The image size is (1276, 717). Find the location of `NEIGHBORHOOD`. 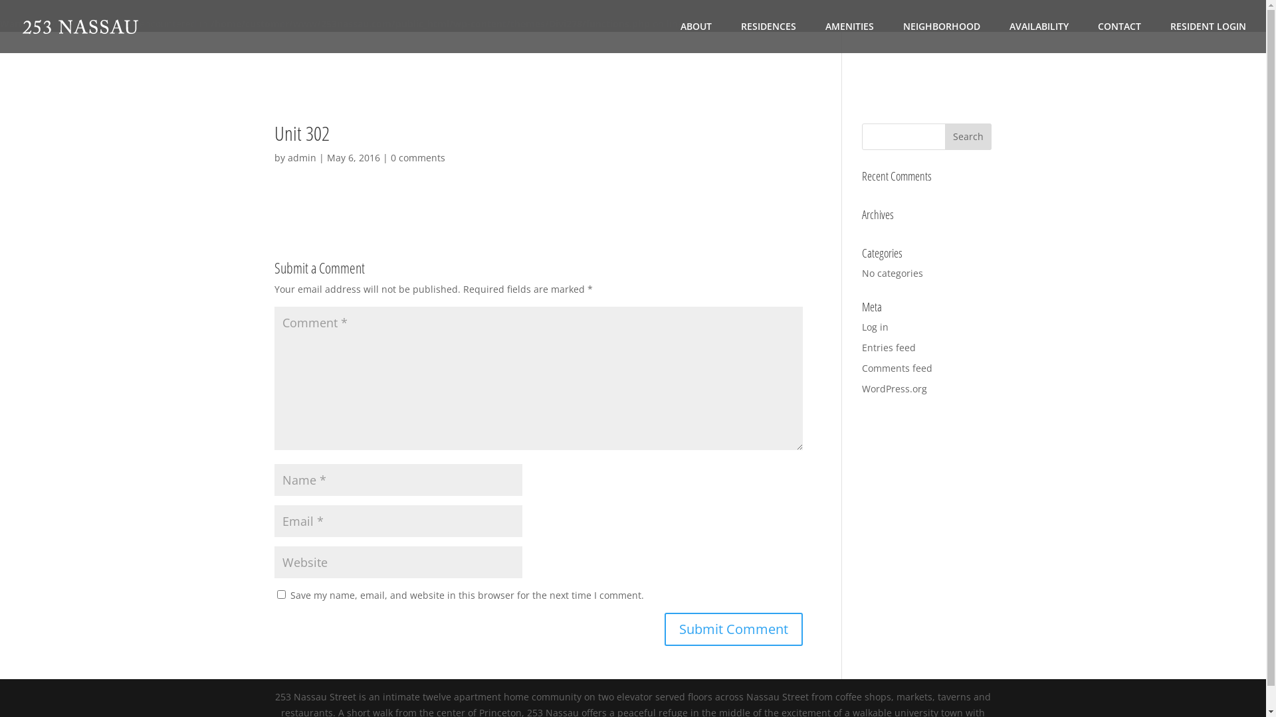

NEIGHBORHOOD is located at coordinates (942, 37).